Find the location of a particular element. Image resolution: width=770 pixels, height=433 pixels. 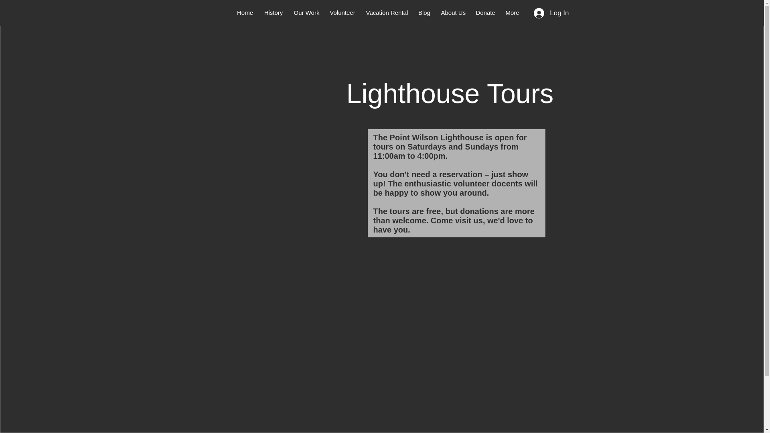

Home is located at coordinates (245, 13).